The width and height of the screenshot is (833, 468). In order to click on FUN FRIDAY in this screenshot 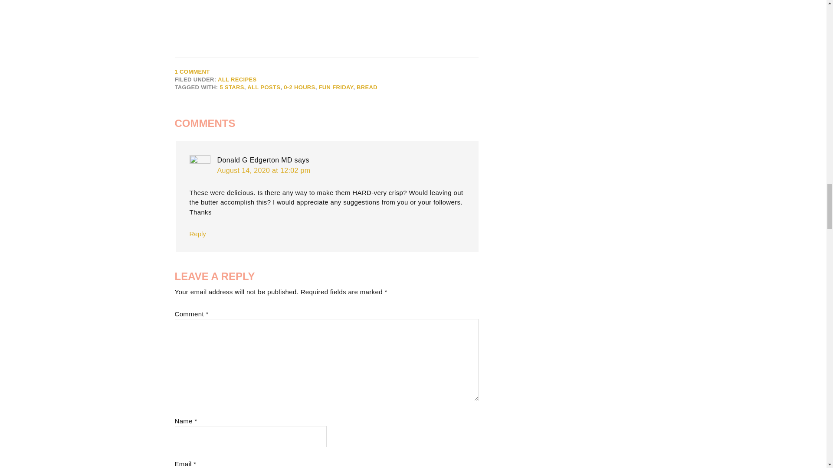, I will do `click(336, 88)`.